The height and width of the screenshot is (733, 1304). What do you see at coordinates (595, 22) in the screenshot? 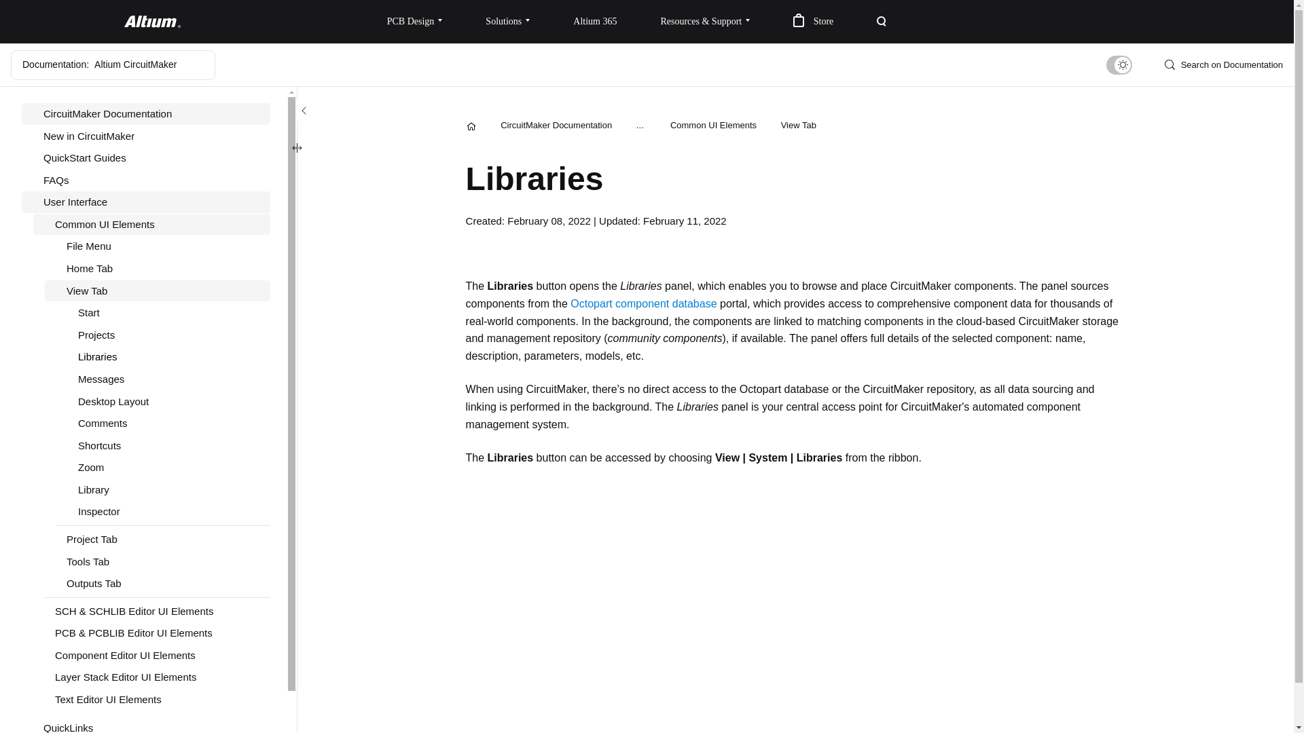
I see `Altium 365` at bounding box center [595, 22].